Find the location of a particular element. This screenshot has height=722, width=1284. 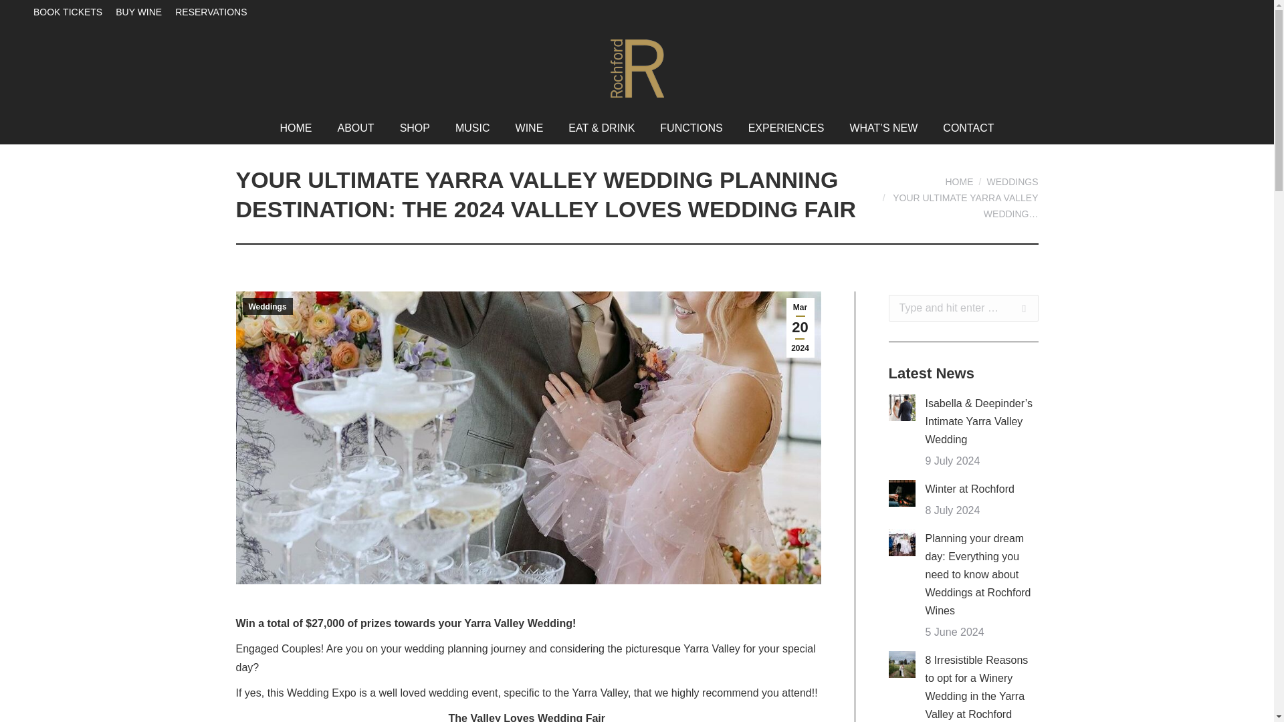

RESERVATIONS is located at coordinates (210, 11).